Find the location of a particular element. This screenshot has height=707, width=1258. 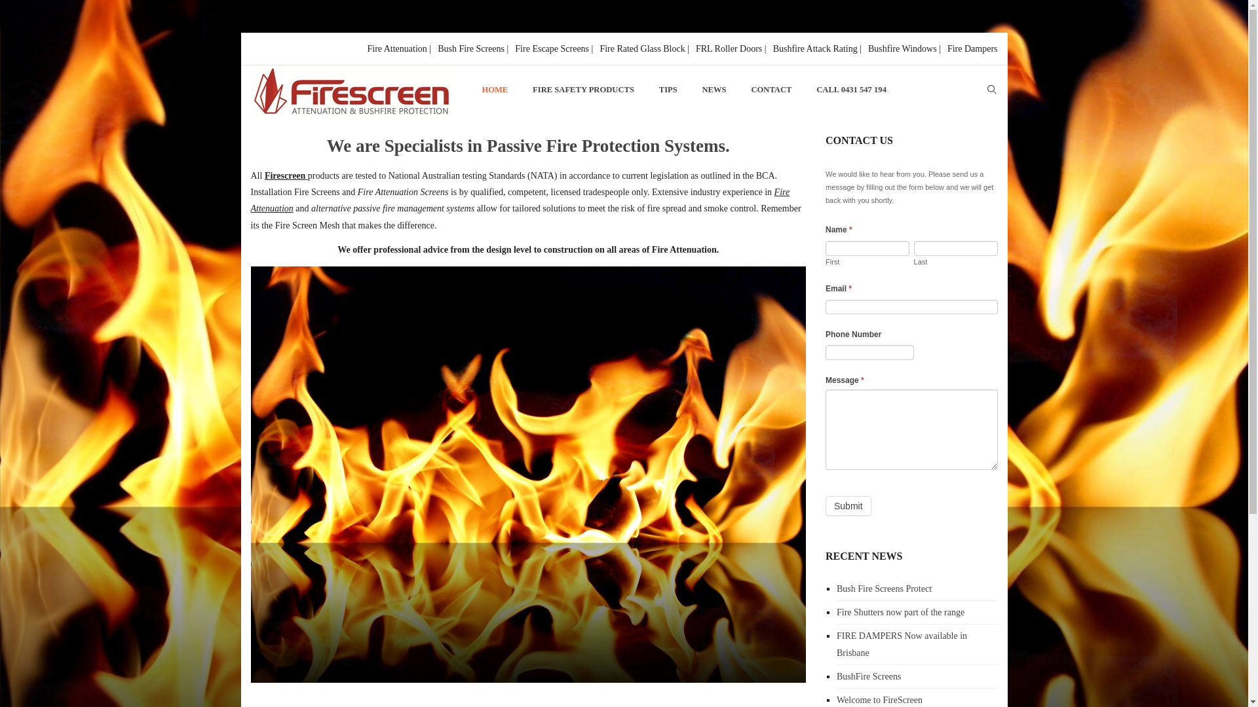

Fire Rated Glass Block | is located at coordinates (645, 48).